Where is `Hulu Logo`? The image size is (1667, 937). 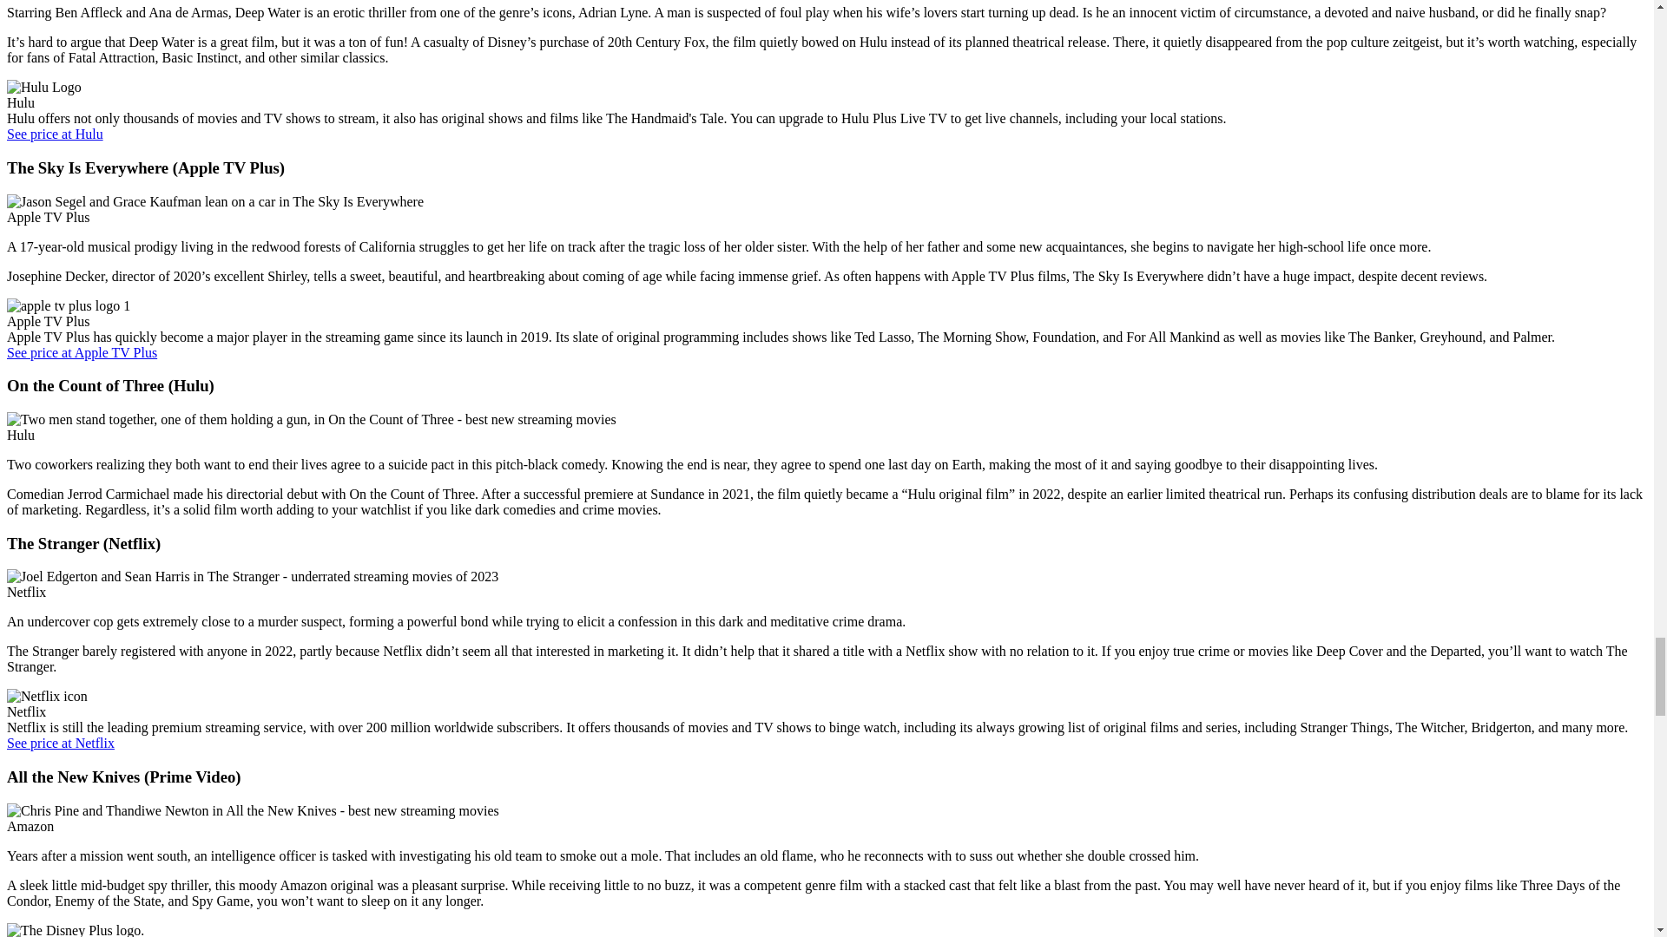
Hulu Logo is located at coordinates (43, 87).